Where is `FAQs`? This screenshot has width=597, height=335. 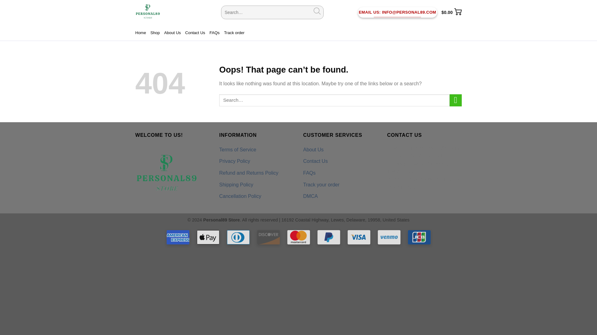
FAQs is located at coordinates (309, 173).